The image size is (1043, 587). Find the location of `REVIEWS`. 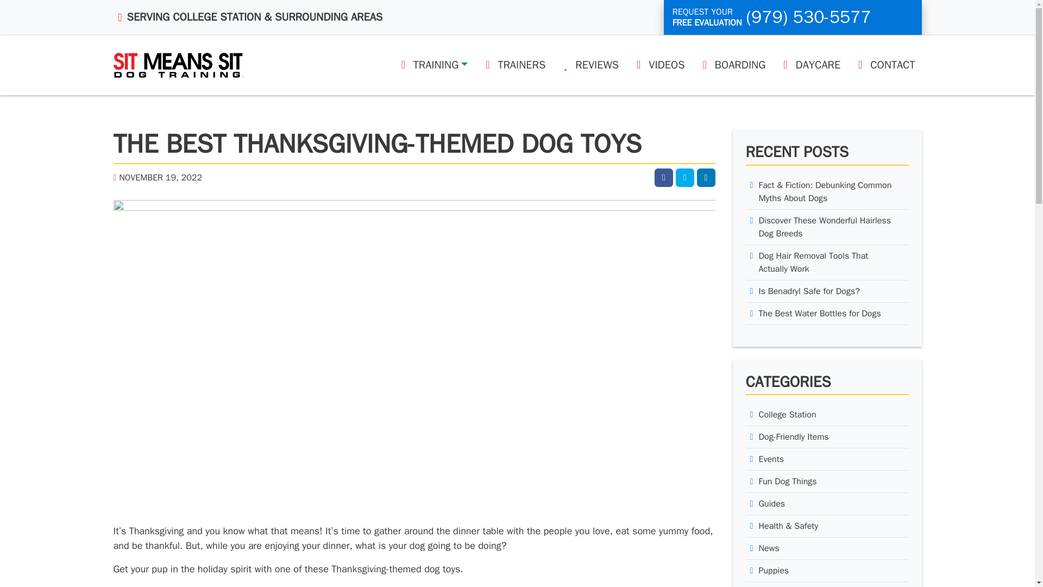

REVIEWS is located at coordinates (588, 65).